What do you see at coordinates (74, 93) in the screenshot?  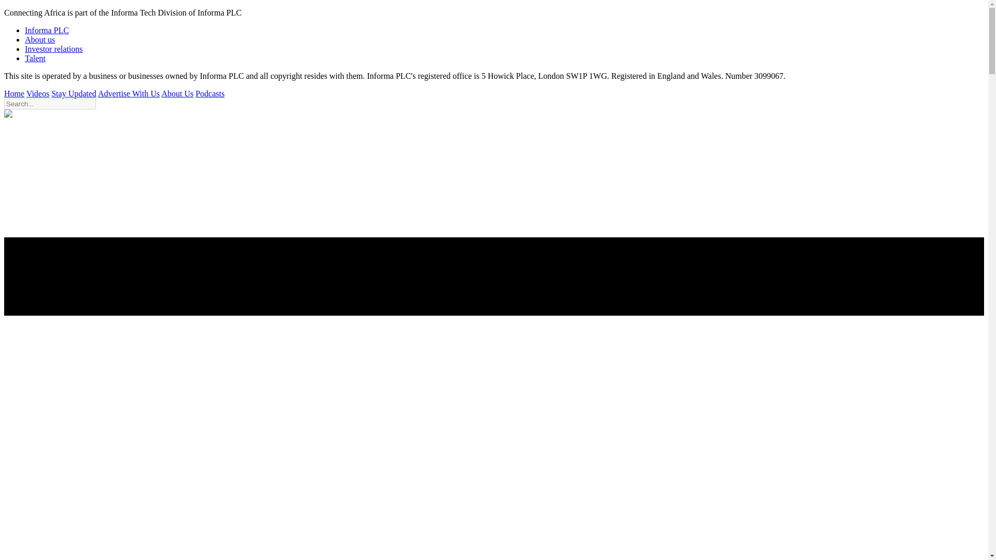 I see `Stay Updated` at bounding box center [74, 93].